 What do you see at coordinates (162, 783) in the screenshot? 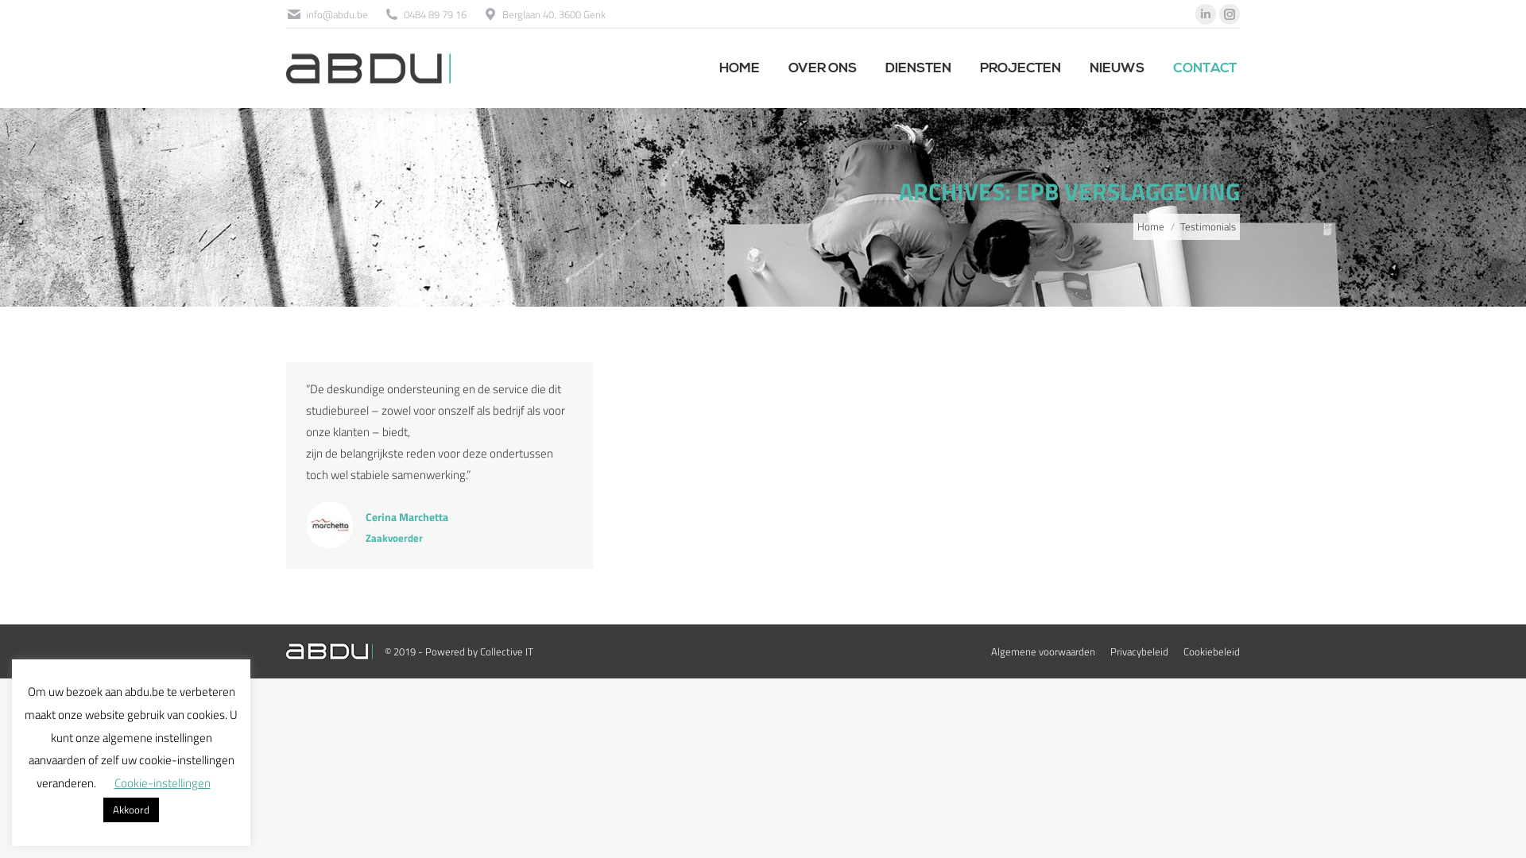
I see `Cookie-instellingen` at bounding box center [162, 783].